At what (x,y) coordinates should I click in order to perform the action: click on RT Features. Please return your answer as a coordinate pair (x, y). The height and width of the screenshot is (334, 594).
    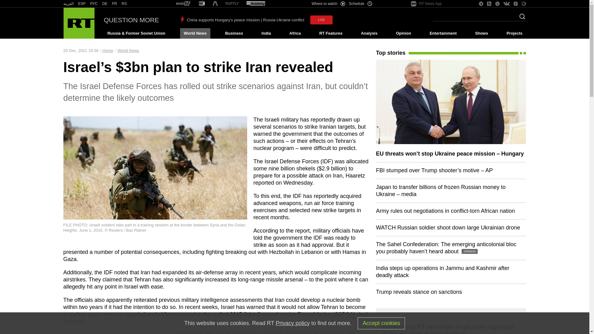
    Looking at the image, I should click on (331, 33).